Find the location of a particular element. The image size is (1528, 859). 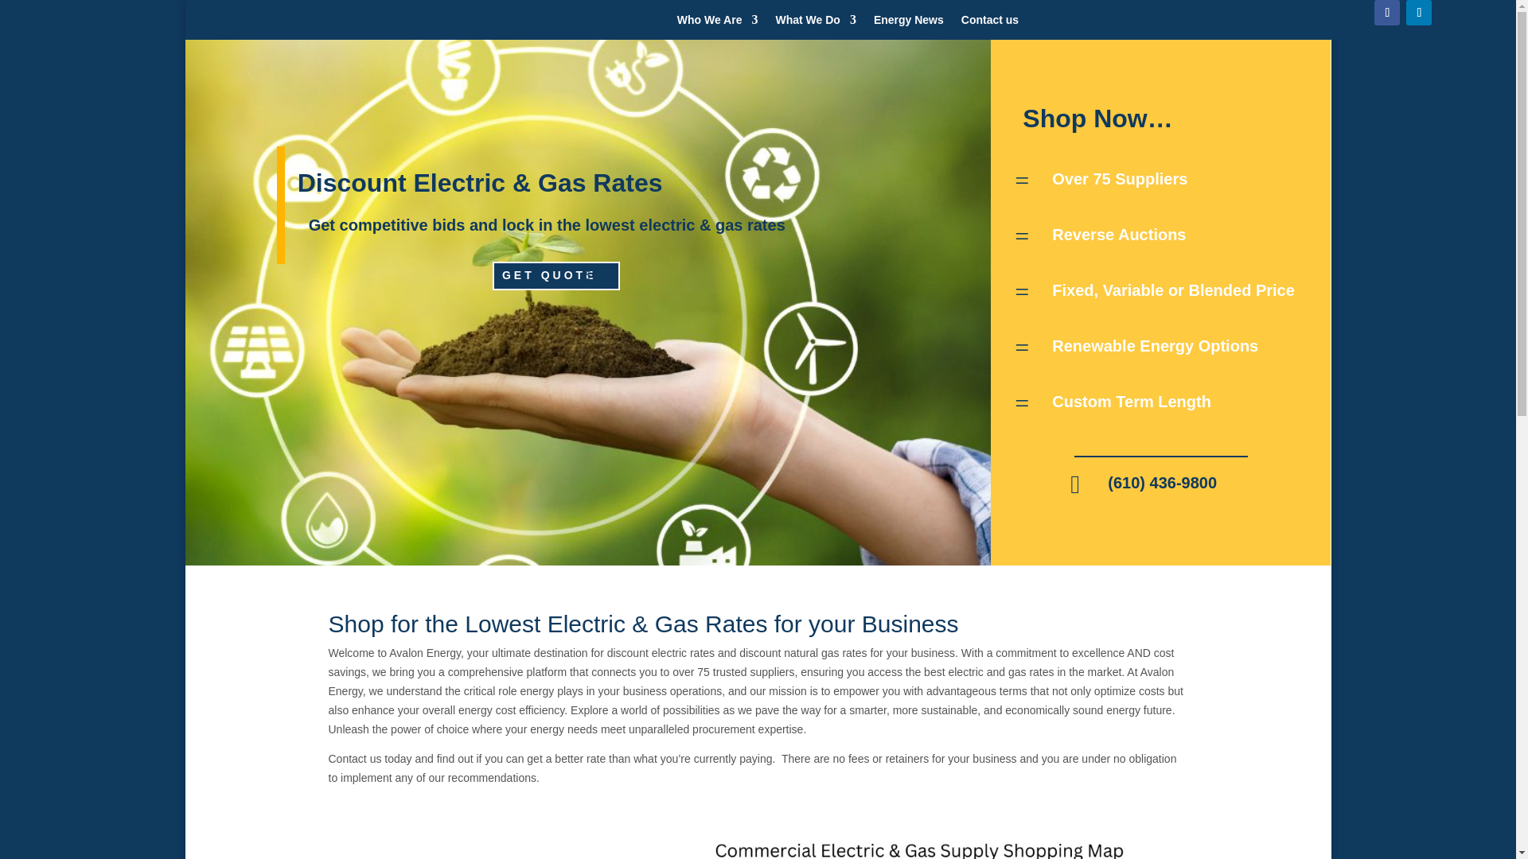

Who We Are is located at coordinates (717, 22).